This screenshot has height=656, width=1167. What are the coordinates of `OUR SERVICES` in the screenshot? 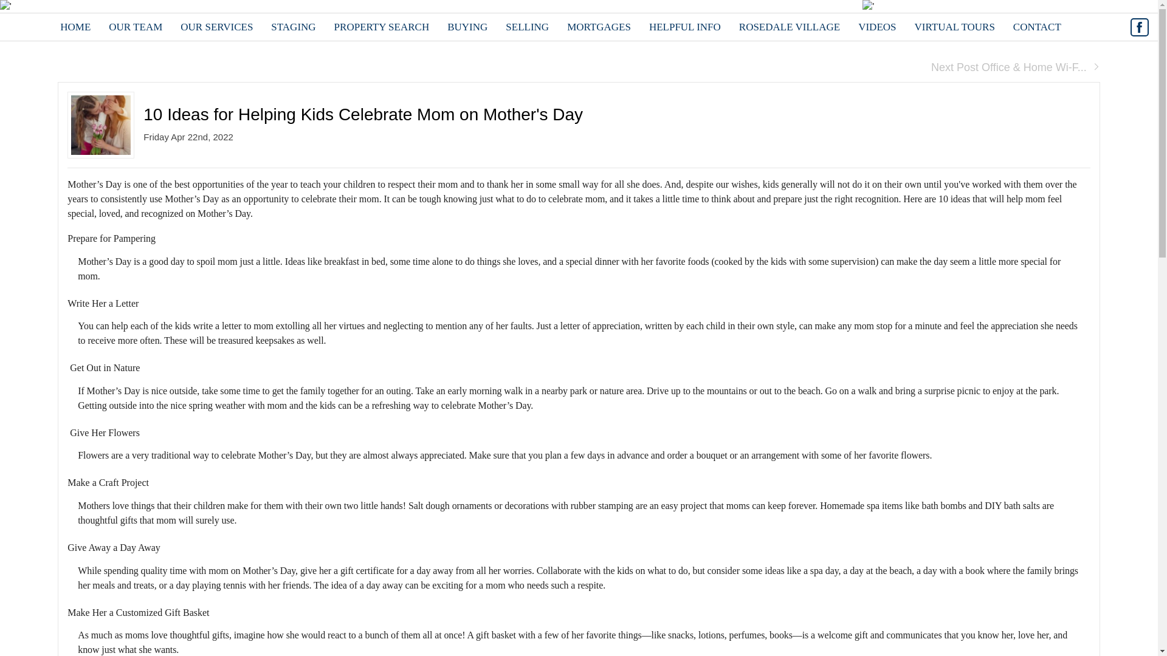 It's located at (216, 27).